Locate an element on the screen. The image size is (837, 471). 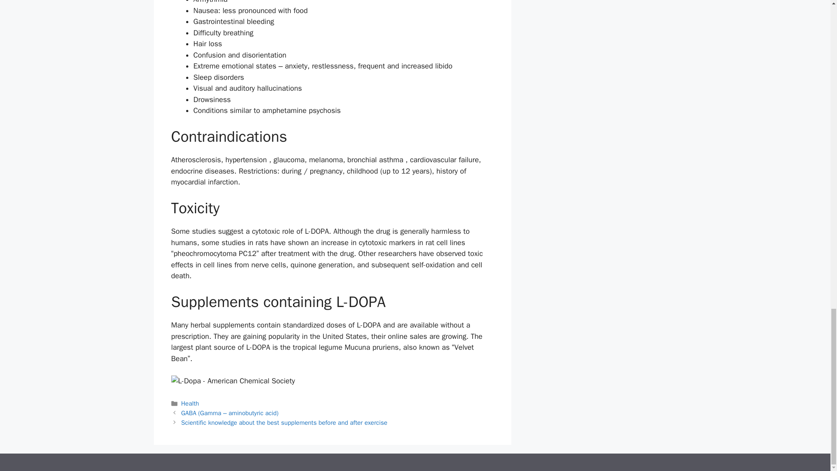
Next is located at coordinates (284, 423).